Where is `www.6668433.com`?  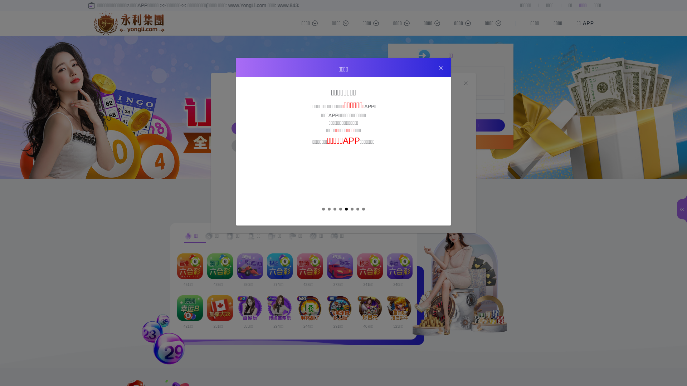
www.6668433.com is located at coordinates (351, 155).